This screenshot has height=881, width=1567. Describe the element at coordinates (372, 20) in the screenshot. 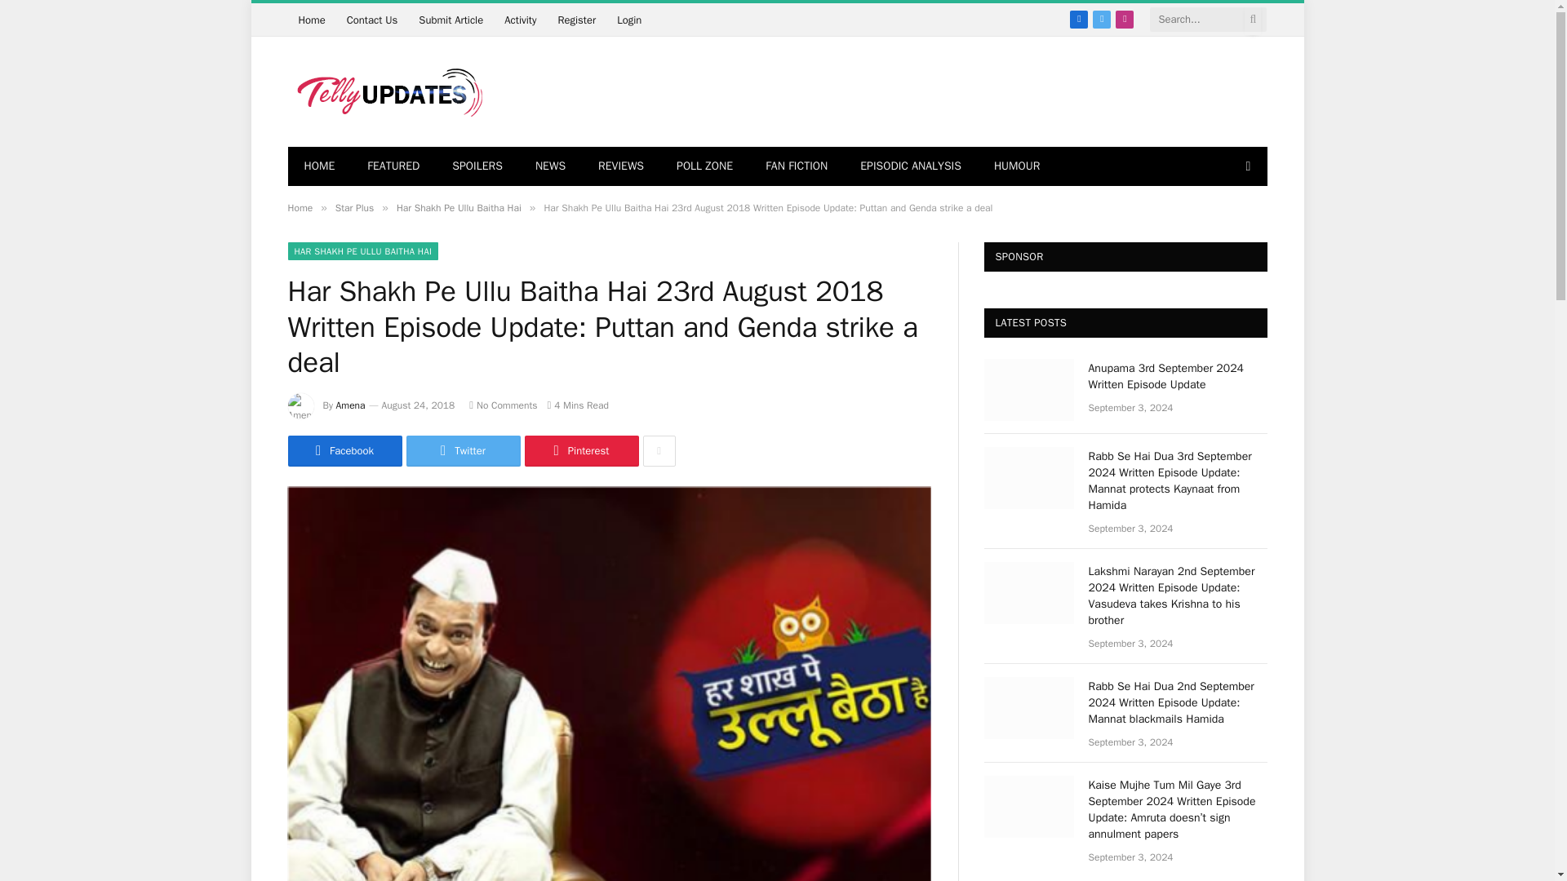

I see `Contact Us` at that location.